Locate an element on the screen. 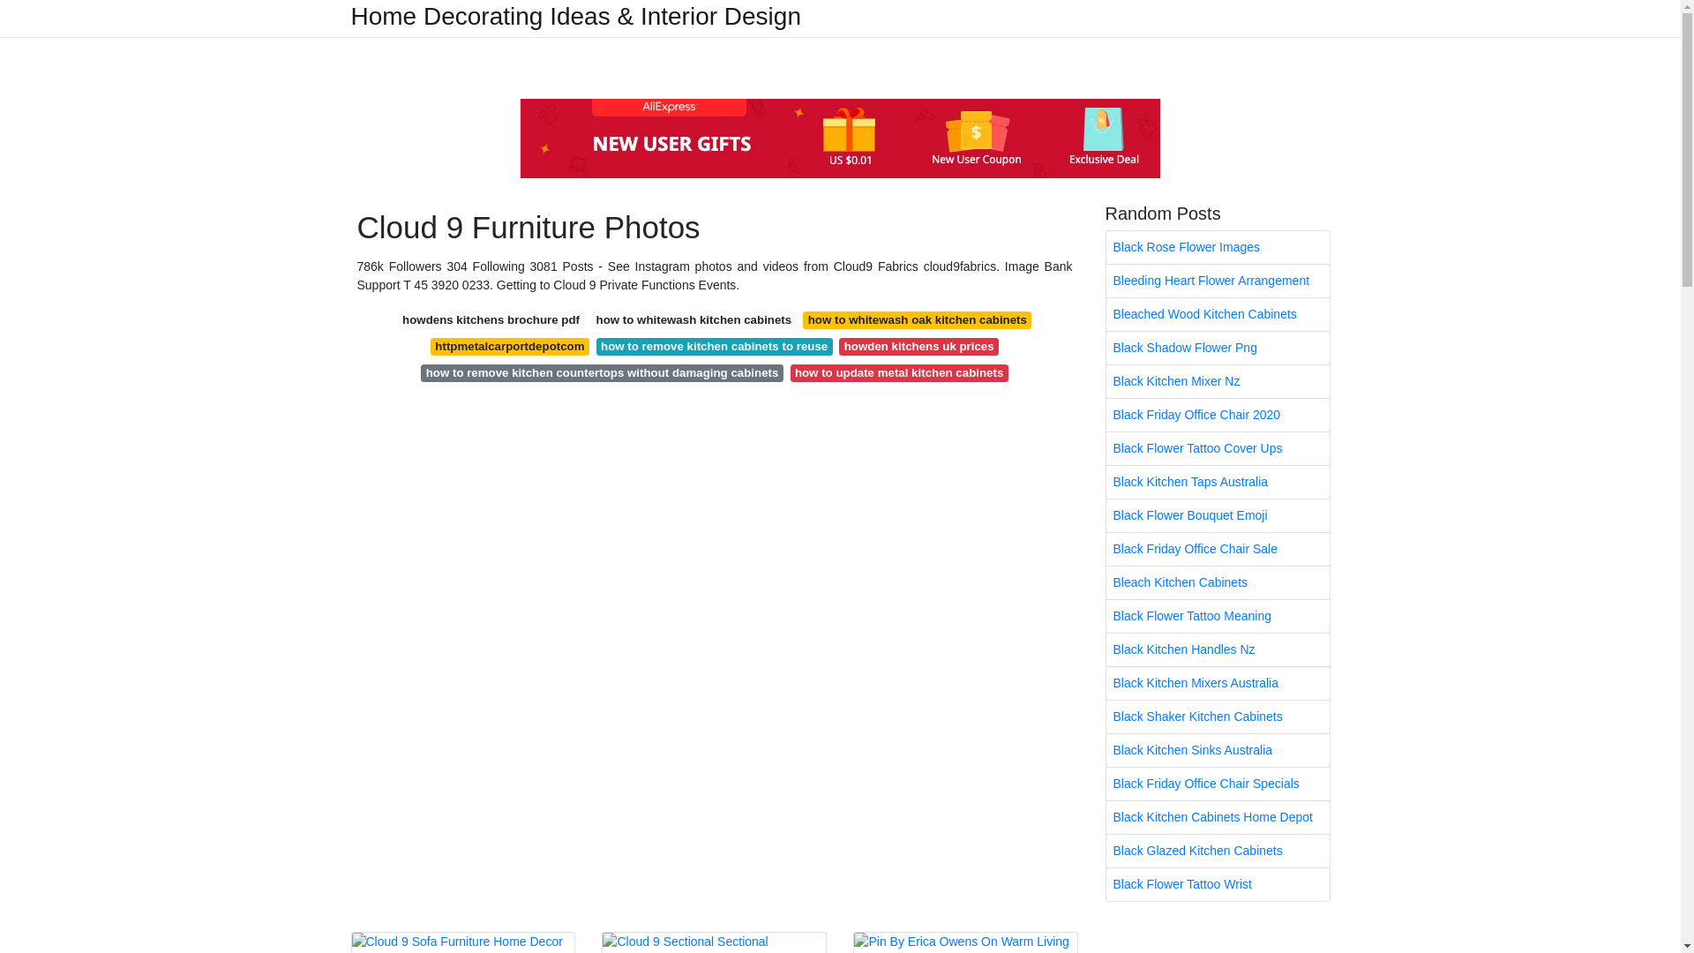  how to remove kitchen cabinets to reuse is located at coordinates (715, 346).